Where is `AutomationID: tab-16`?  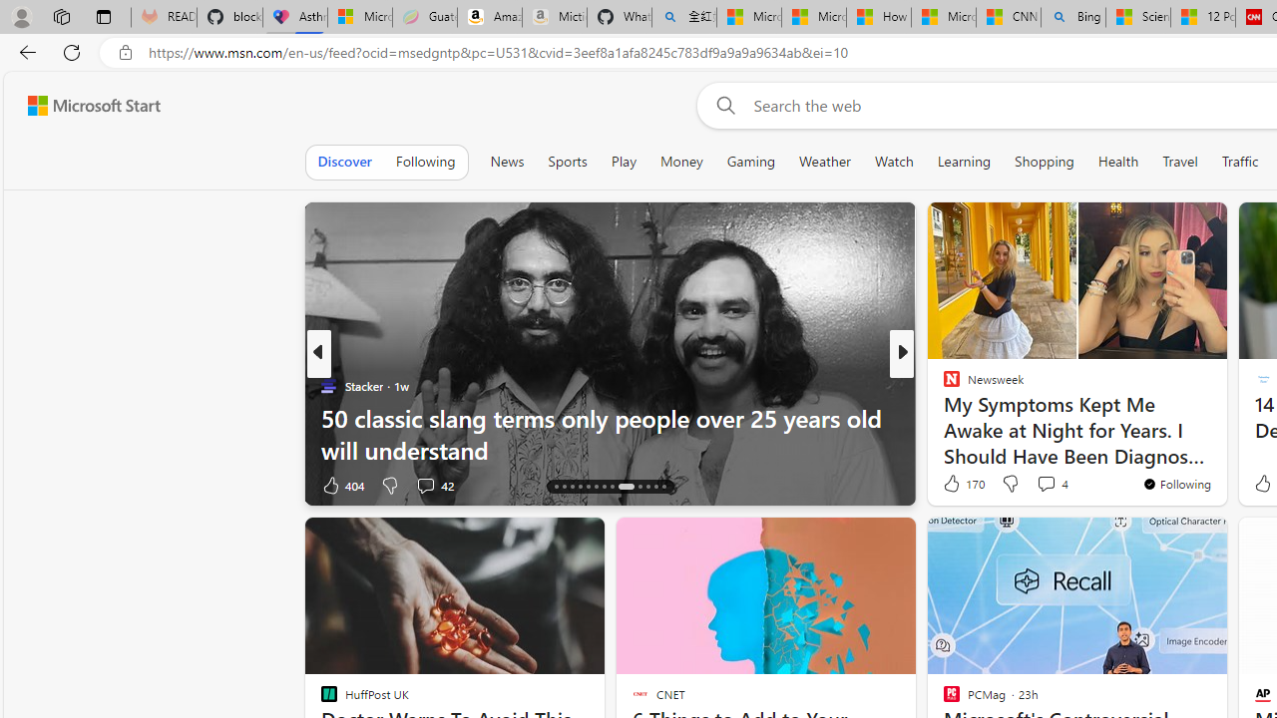
AutomationID: tab-16 is located at coordinates (573, 487).